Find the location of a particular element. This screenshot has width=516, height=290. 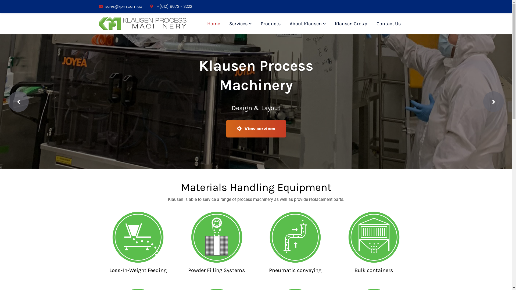

Bulk containers is located at coordinates (374, 270).